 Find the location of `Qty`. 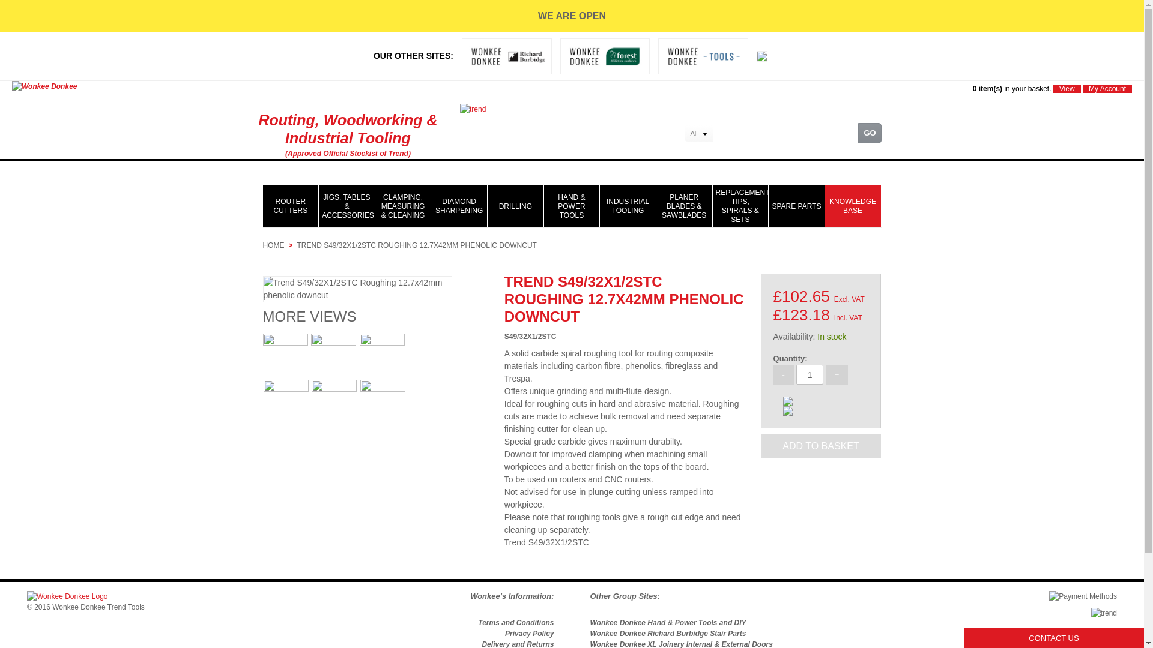

Qty is located at coordinates (810, 374).